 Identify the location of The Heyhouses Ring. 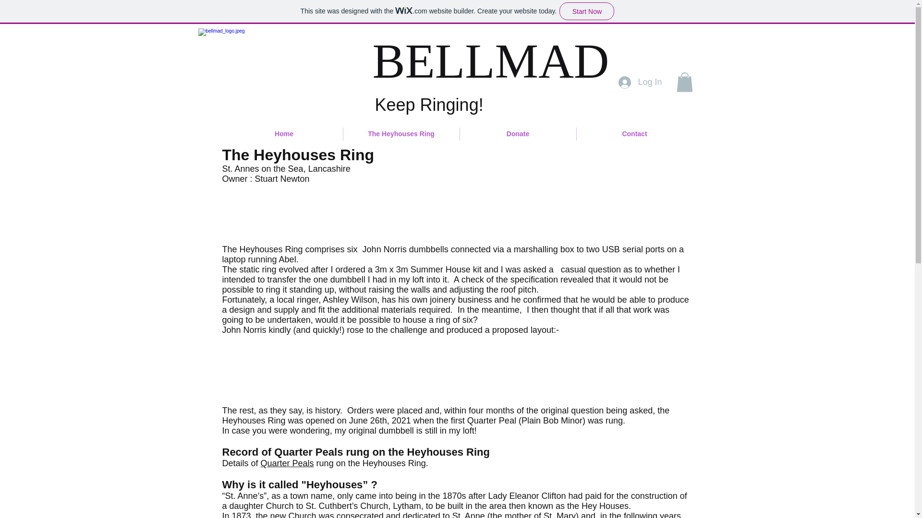
(401, 133).